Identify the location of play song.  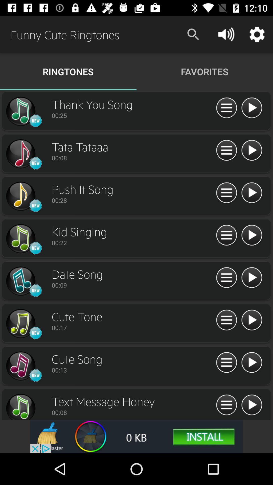
(252, 235).